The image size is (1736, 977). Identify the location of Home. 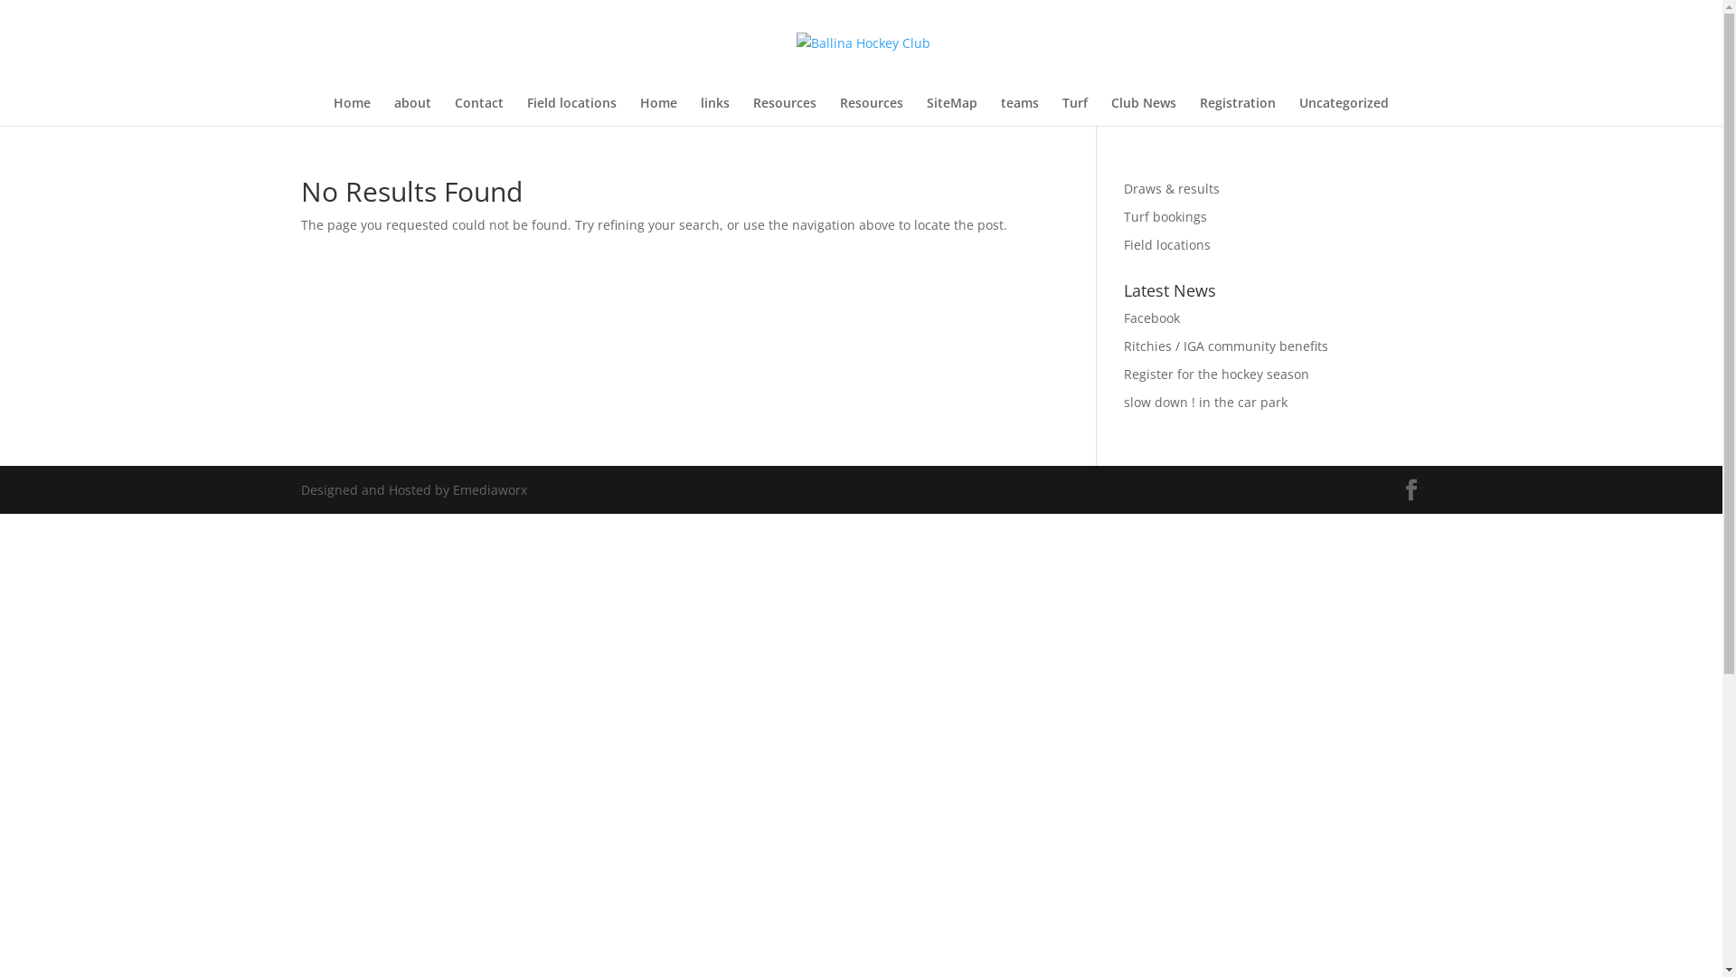
(353, 111).